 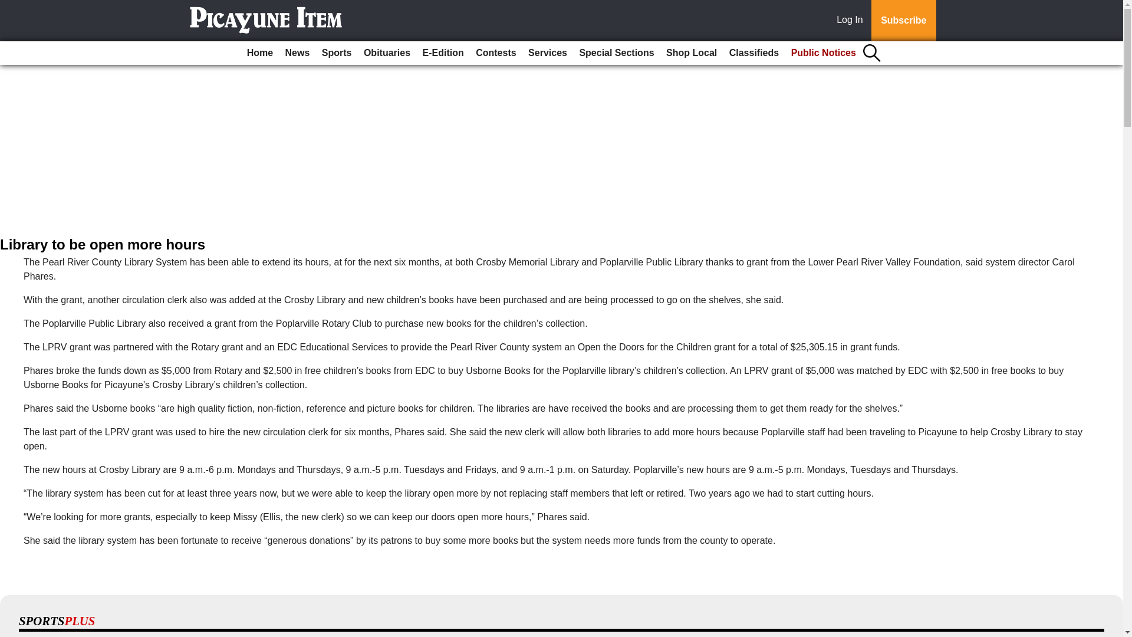 What do you see at coordinates (297, 53) in the screenshot?
I see `News` at bounding box center [297, 53].